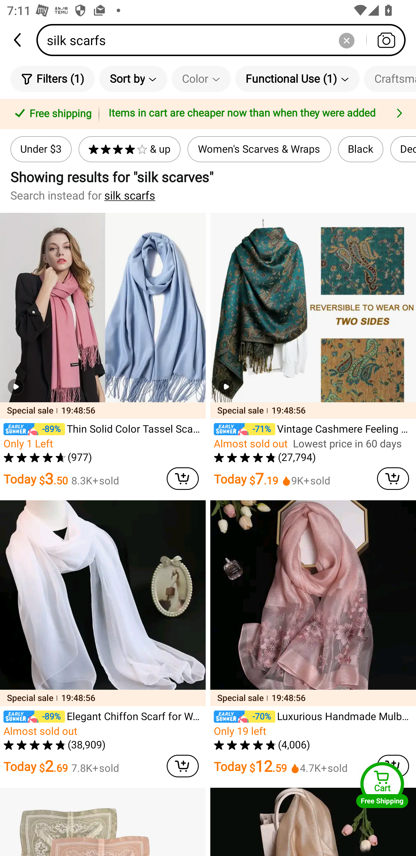 The width and height of the screenshot is (416, 856). I want to click on Sort by, so click(133, 79).